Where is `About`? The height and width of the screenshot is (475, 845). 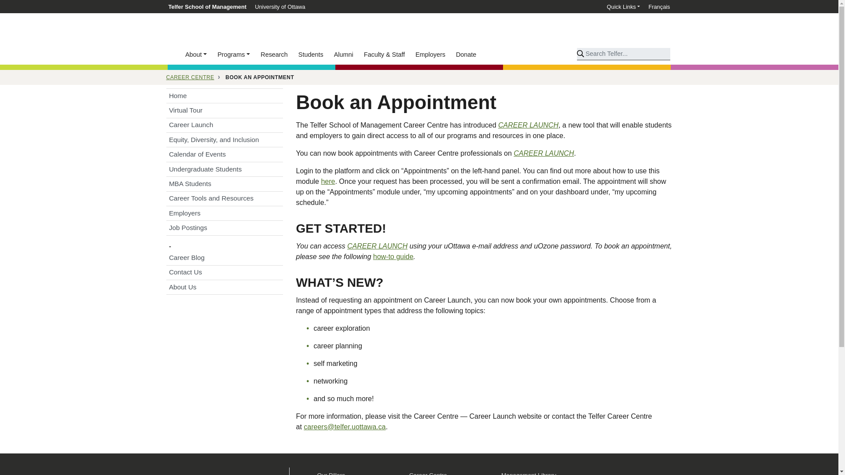
About is located at coordinates (195, 54).